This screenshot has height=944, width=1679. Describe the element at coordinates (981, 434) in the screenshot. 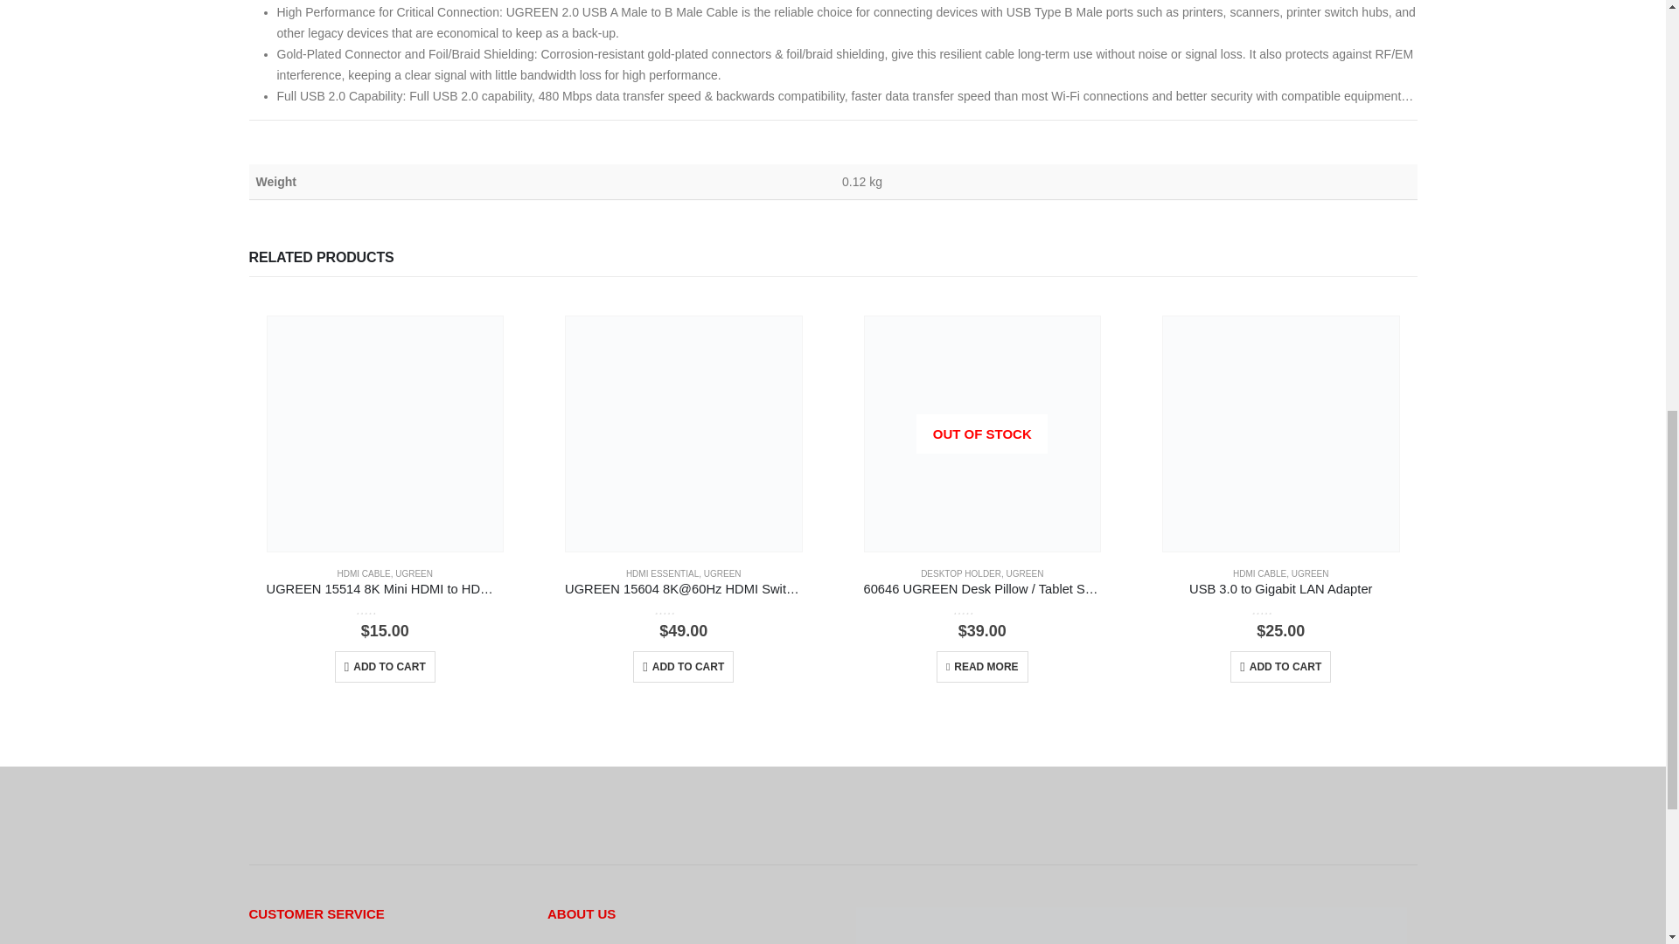

I see `OUT OF STOCK` at that location.